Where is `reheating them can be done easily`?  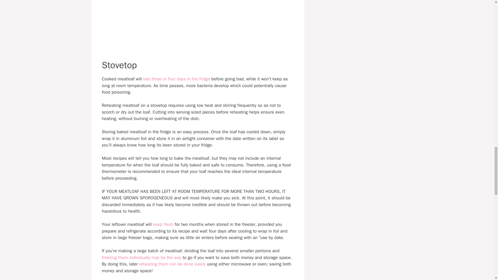
reheating them can be done easily is located at coordinates (172, 264).